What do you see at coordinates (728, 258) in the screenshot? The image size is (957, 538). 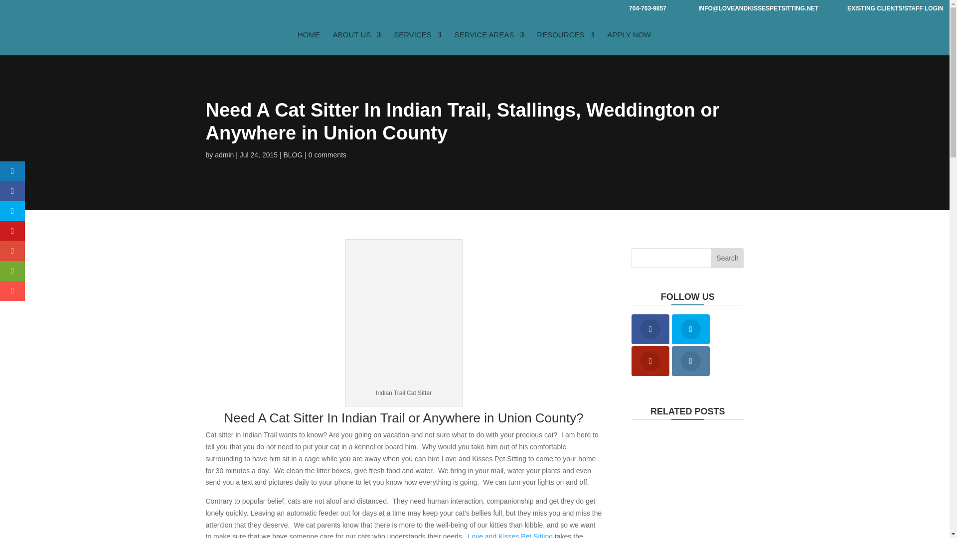 I see `Search` at bounding box center [728, 258].